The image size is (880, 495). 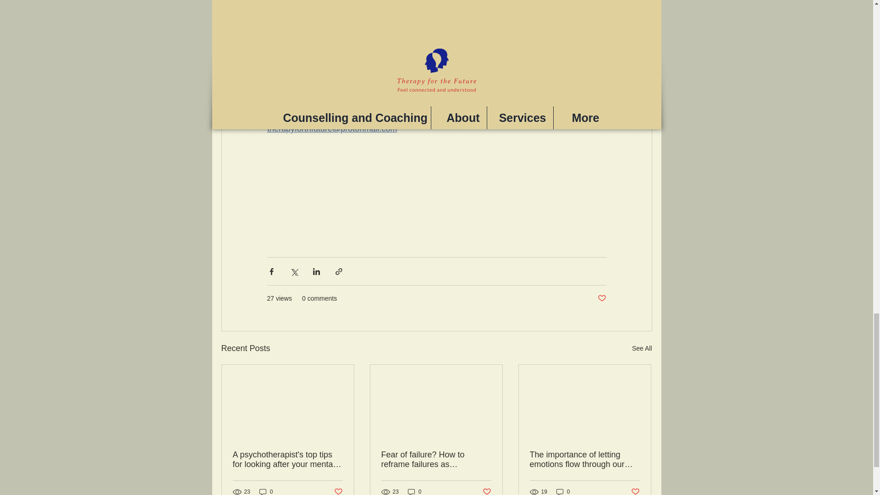 I want to click on 0, so click(x=414, y=491).